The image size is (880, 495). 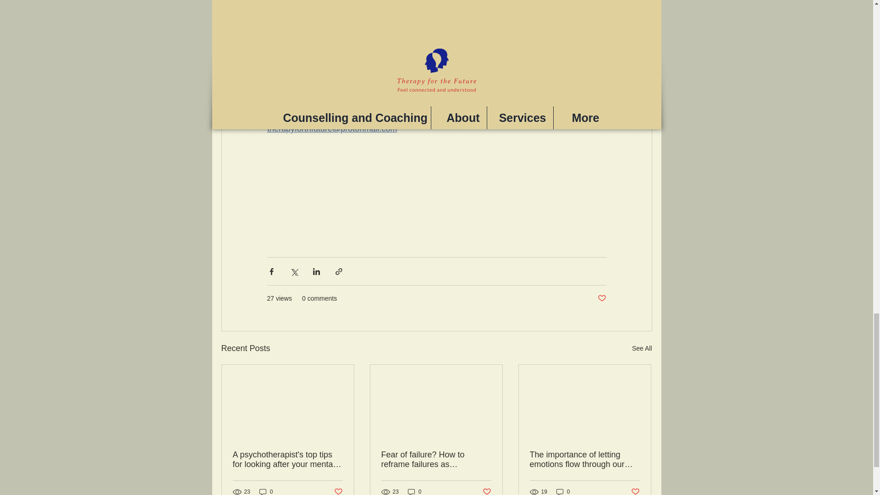 I want to click on 0, so click(x=414, y=491).